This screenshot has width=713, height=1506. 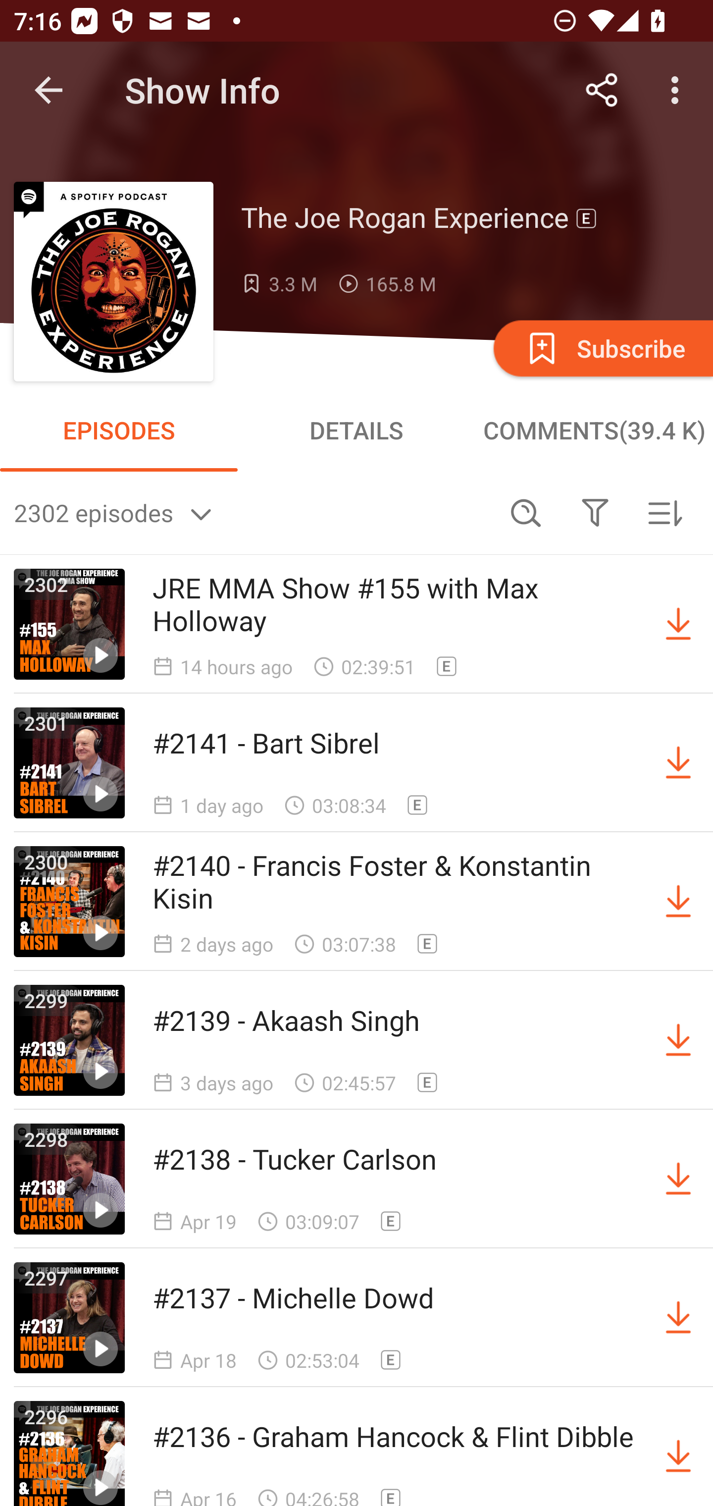 I want to click on Download, so click(x=678, y=902).